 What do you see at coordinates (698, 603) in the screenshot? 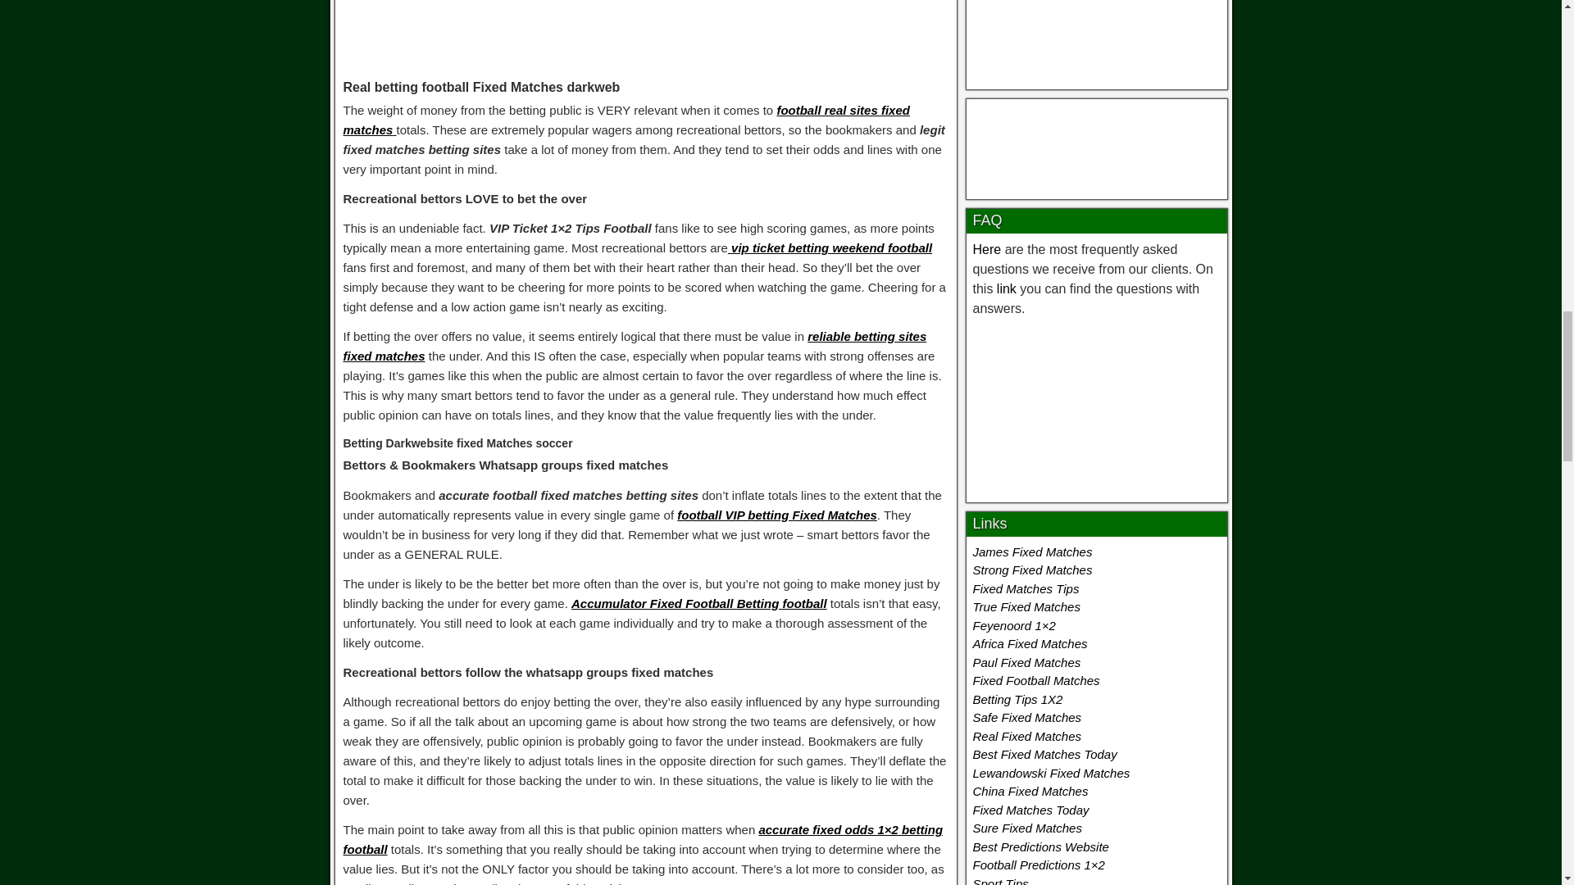
I see `Accumulator Fixed Football Betting football` at bounding box center [698, 603].